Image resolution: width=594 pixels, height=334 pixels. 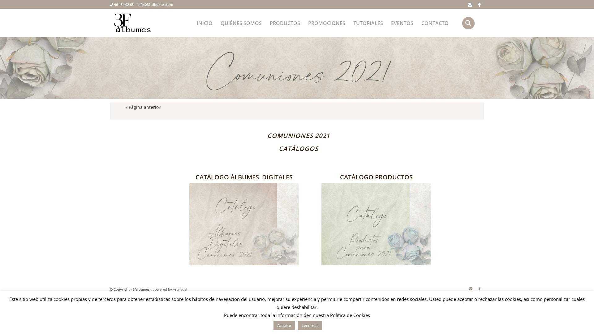 I want to click on TUTORIALES, so click(x=368, y=23).